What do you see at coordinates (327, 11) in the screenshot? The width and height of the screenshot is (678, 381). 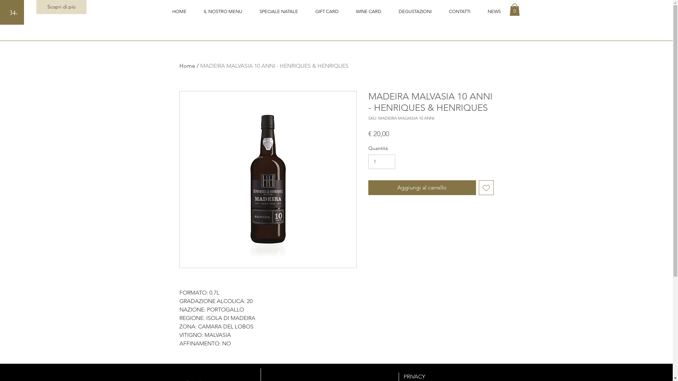 I see `GIFT CARD` at bounding box center [327, 11].